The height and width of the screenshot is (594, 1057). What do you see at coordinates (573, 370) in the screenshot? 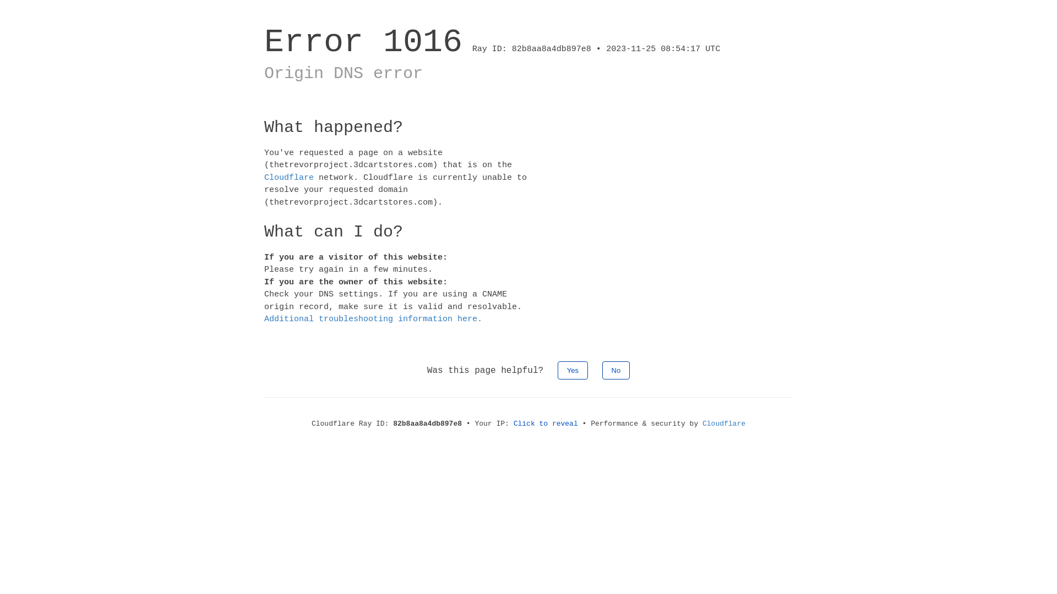
I see `Yes` at bounding box center [573, 370].